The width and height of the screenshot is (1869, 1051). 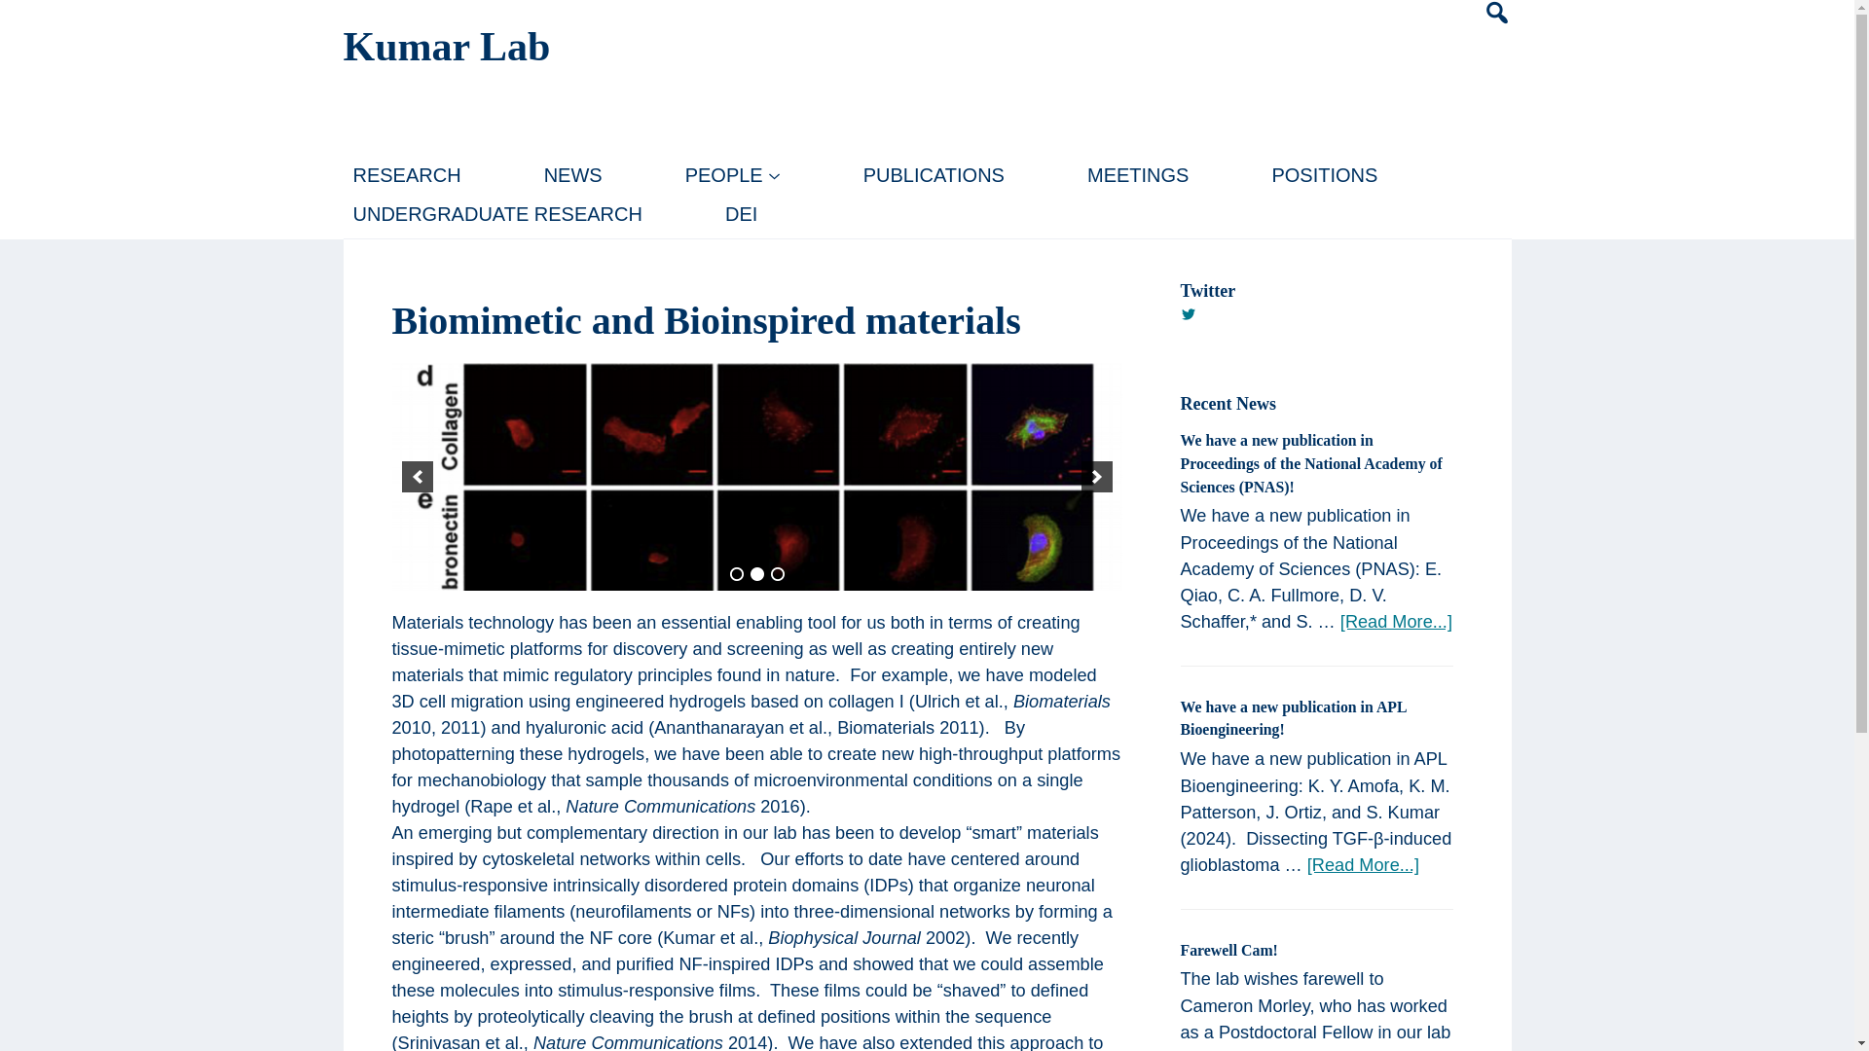 I want to click on POSITIONS, so click(x=1324, y=174).